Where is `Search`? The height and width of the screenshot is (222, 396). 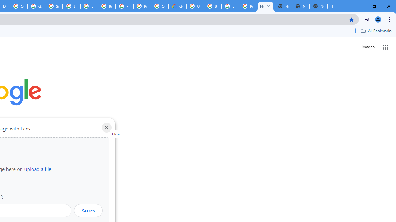
Search is located at coordinates (88, 210).